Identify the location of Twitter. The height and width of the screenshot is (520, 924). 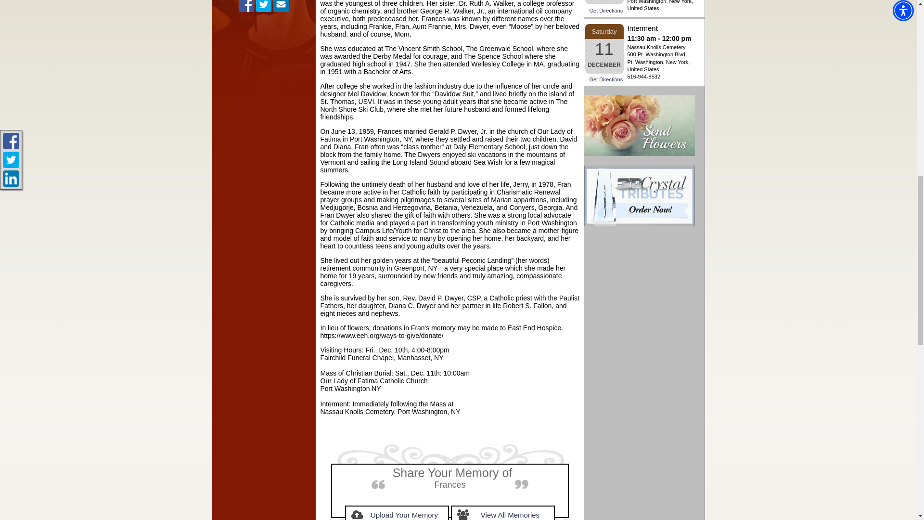
(264, 6).